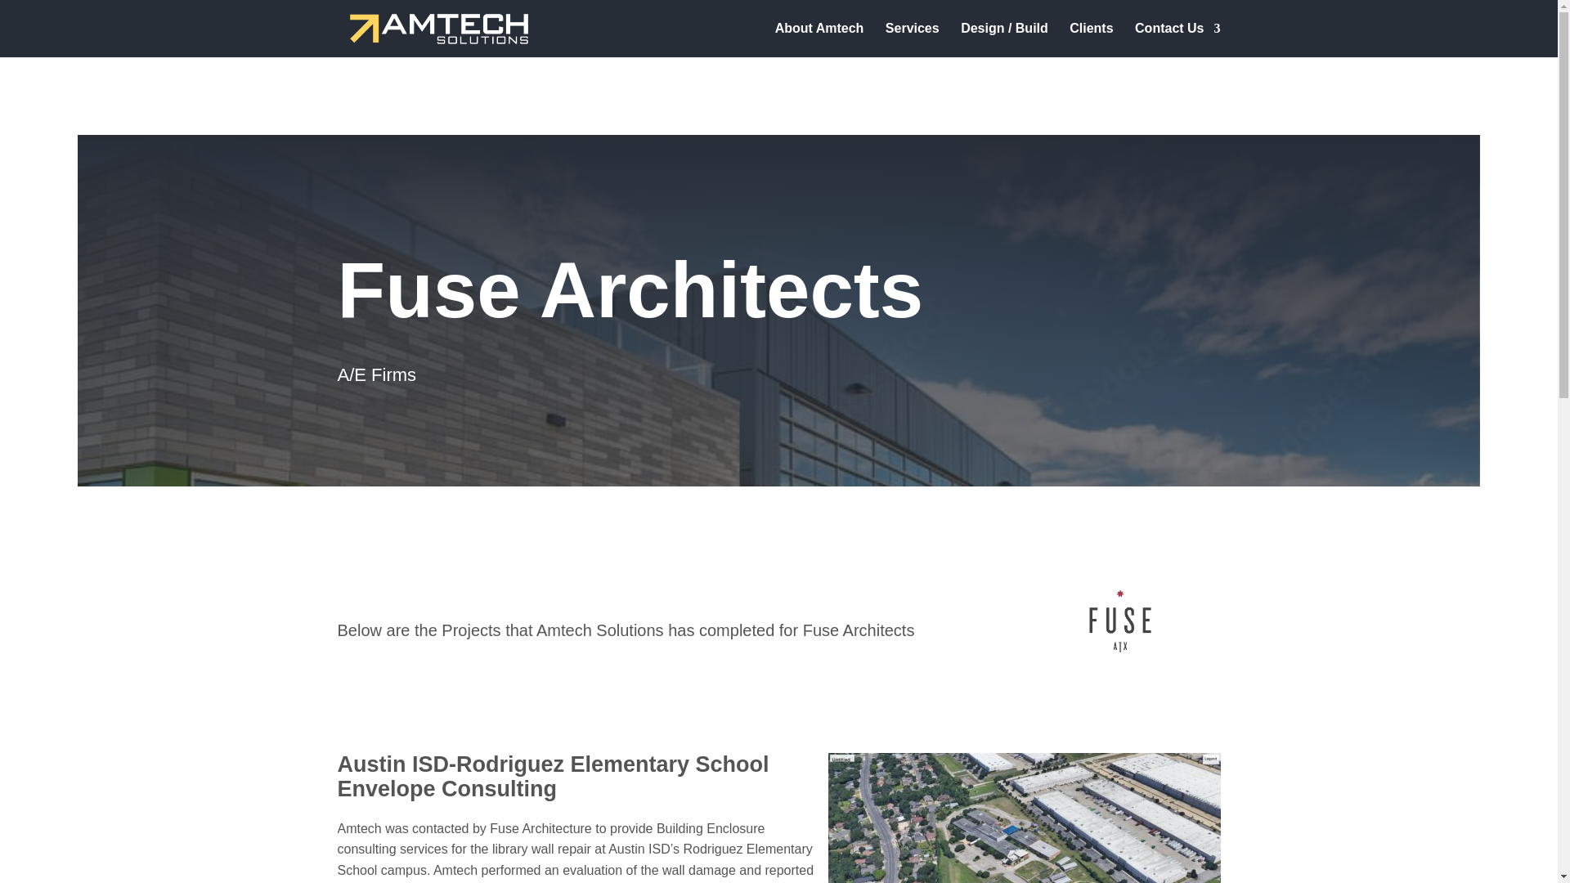 The height and width of the screenshot is (883, 1570). I want to click on Services, so click(912, 40).